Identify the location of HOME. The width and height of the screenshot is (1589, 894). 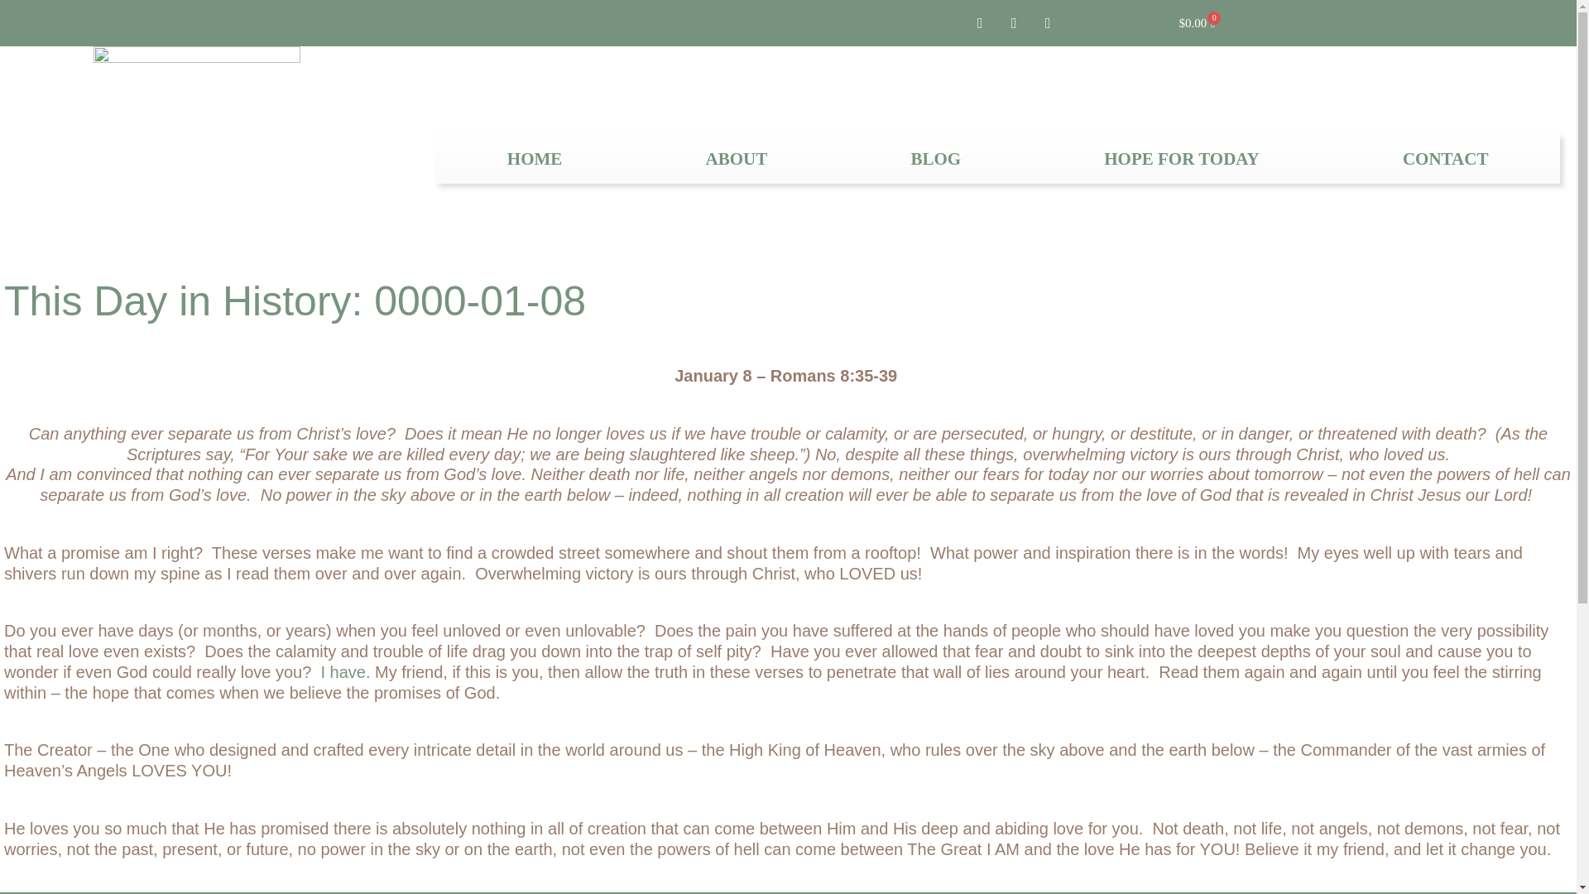
(535, 159).